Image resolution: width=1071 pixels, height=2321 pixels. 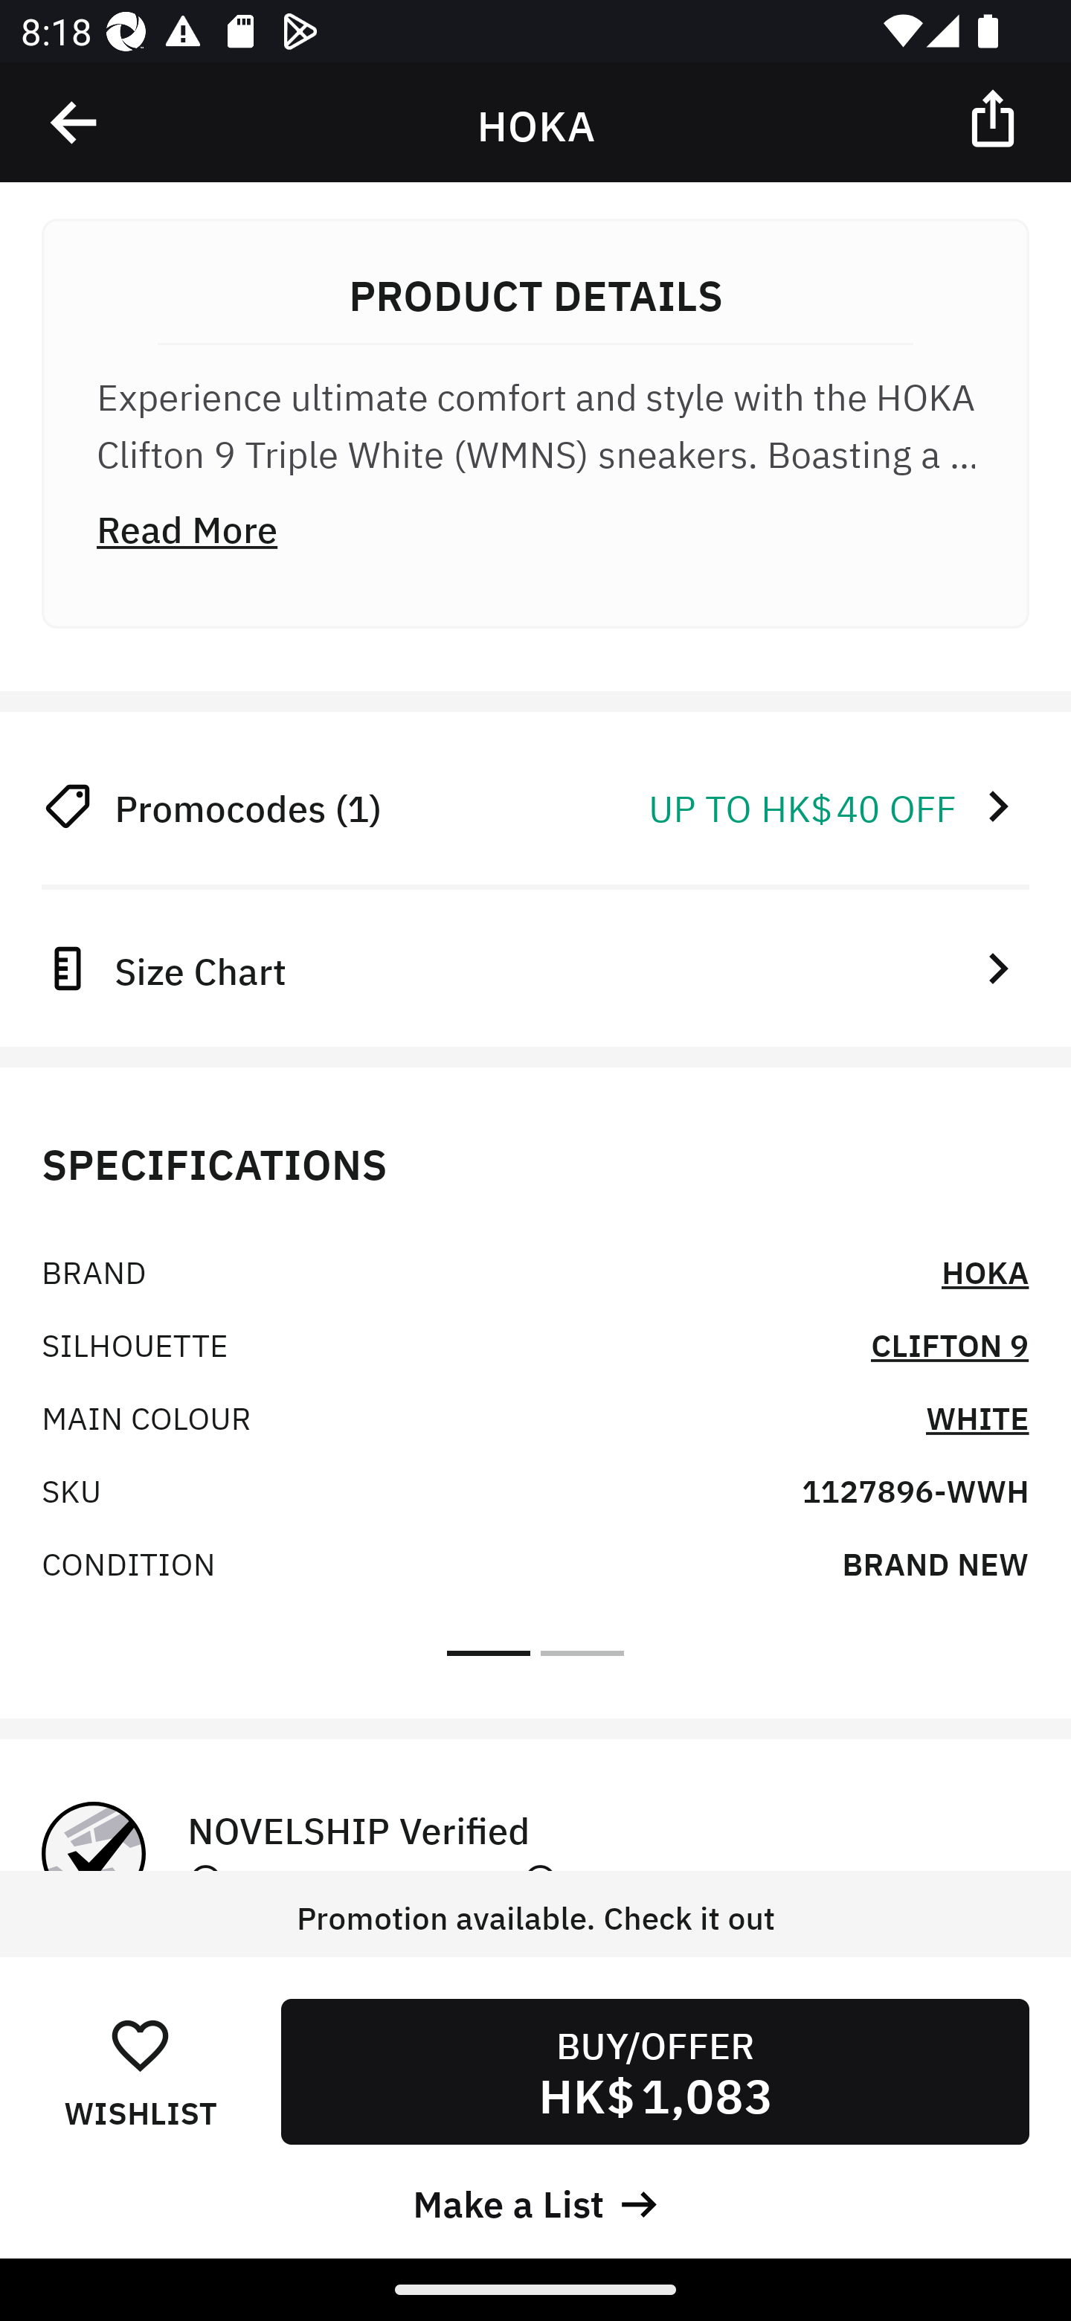 What do you see at coordinates (949, 1344) in the screenshot?
I see `CLIFTON 9` at bounding box center [949, 1344].